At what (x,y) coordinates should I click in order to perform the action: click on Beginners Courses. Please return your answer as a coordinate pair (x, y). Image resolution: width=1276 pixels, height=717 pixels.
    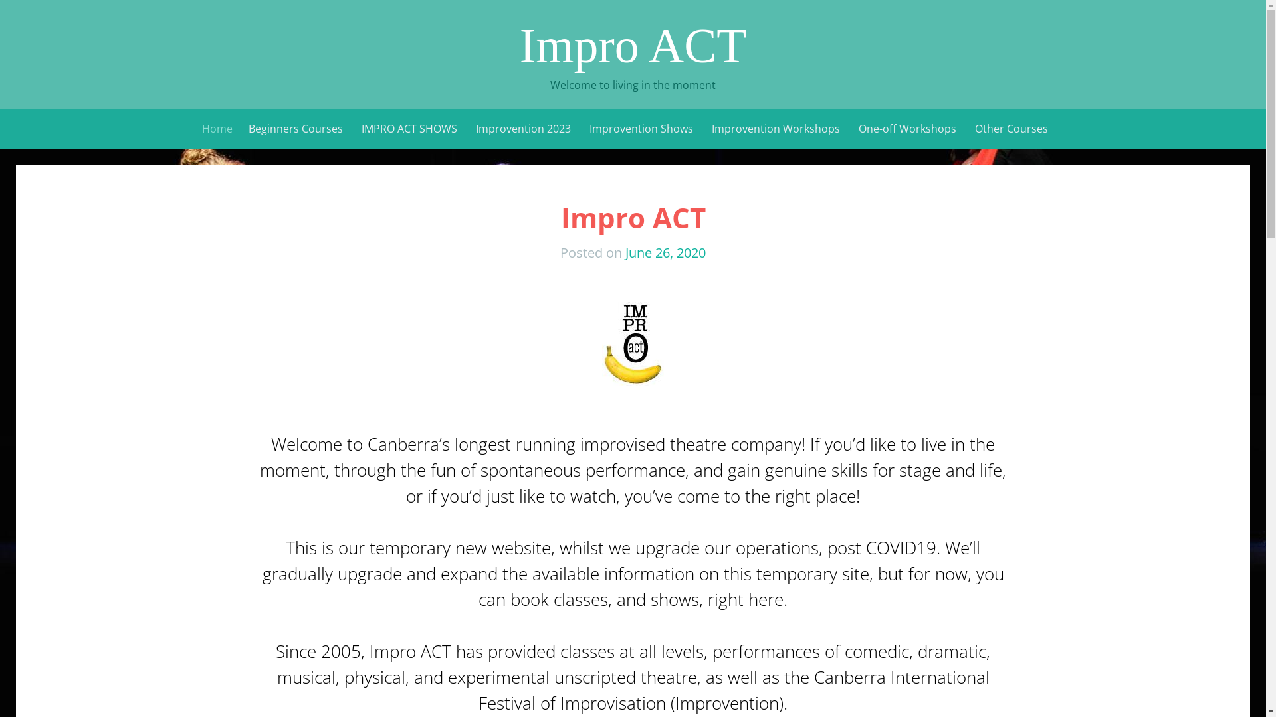
    Looking at the image, I should click on (296, 129).